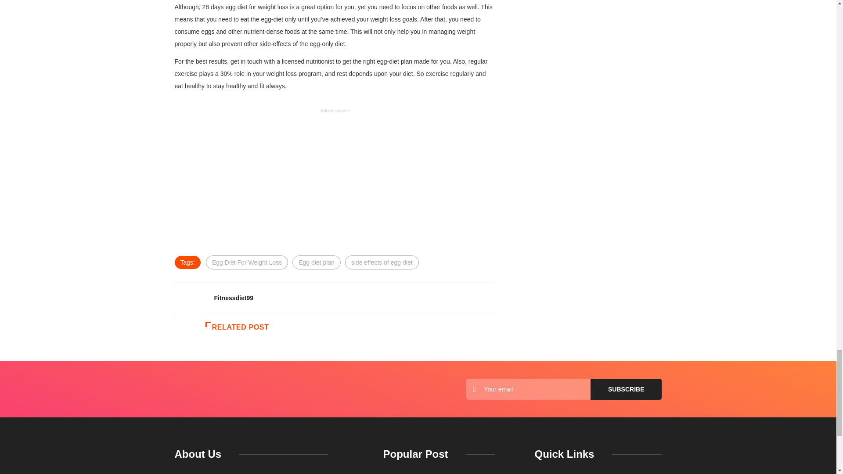  I want to click on Egg Diet For Weight Loss, so click(247, 262).